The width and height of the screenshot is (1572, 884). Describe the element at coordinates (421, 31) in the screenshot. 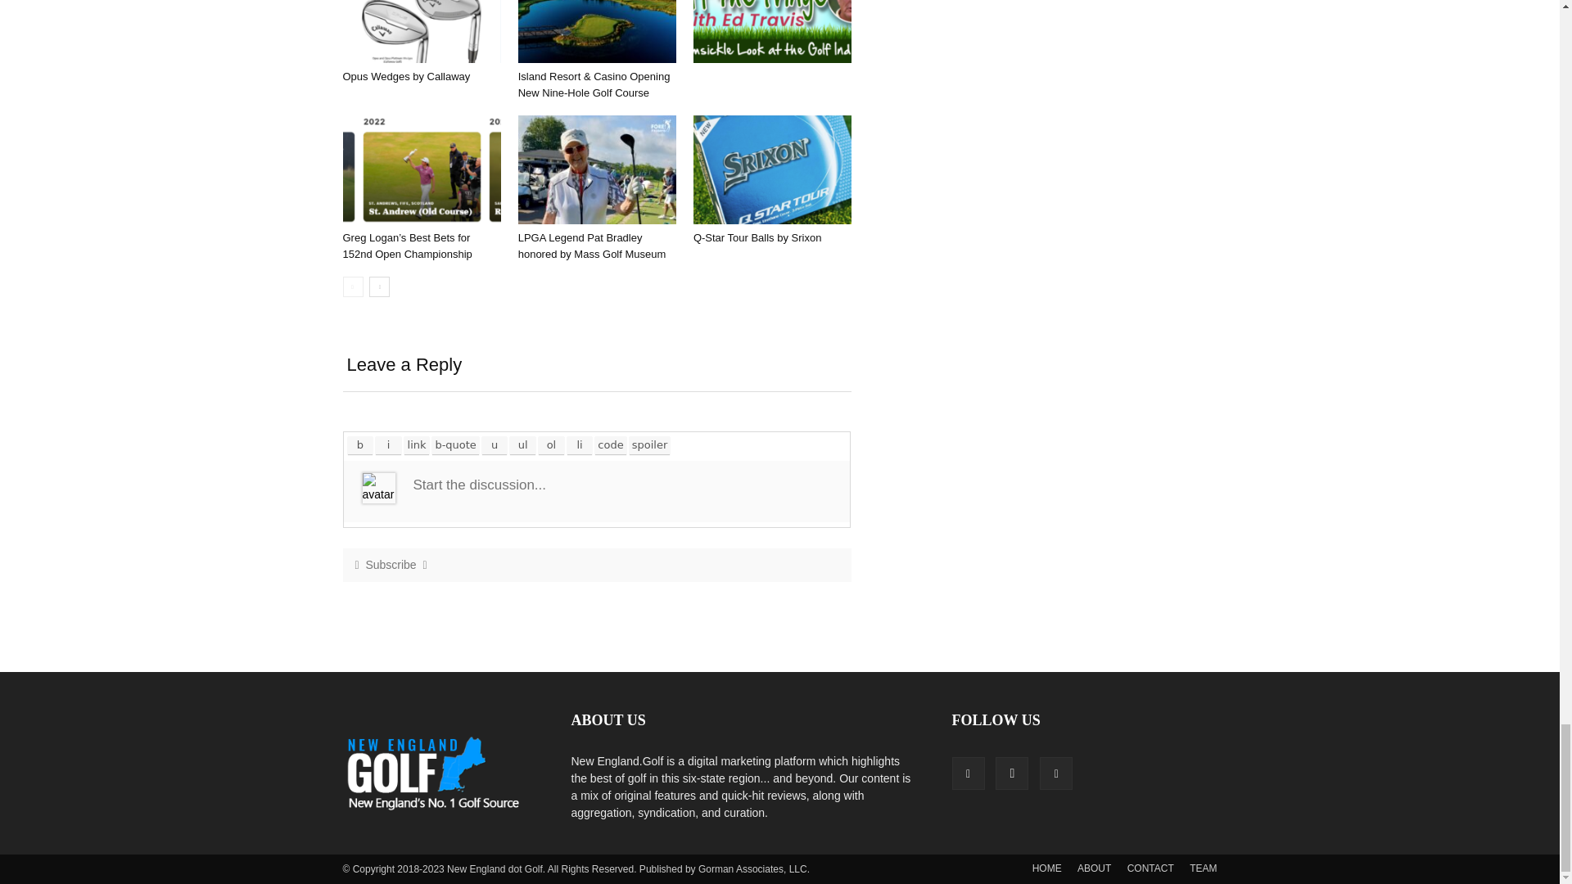

I see `Opus Wedges by Callaway` at that location.